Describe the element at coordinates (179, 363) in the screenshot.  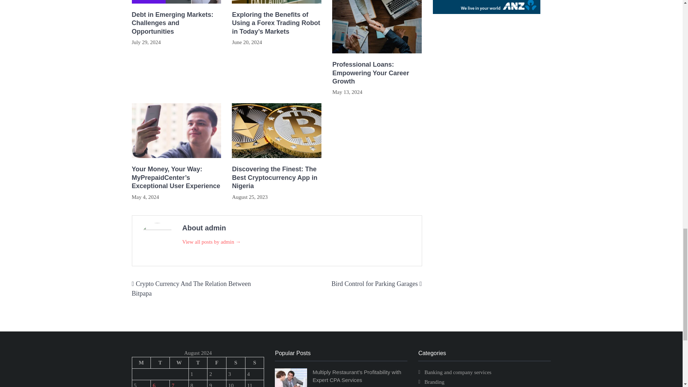
I see `Wednesday` at that location.